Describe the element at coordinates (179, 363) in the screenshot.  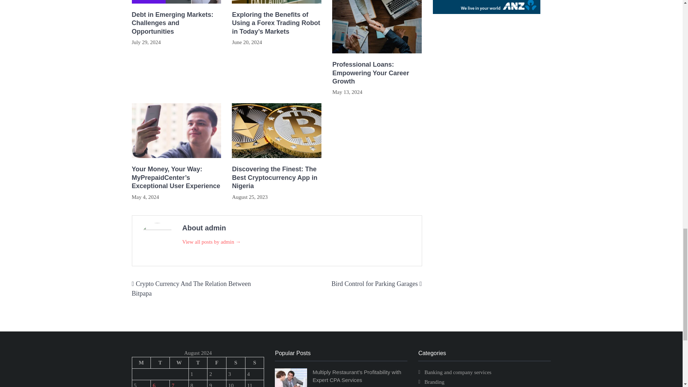
I see `Wednesday` at that location.